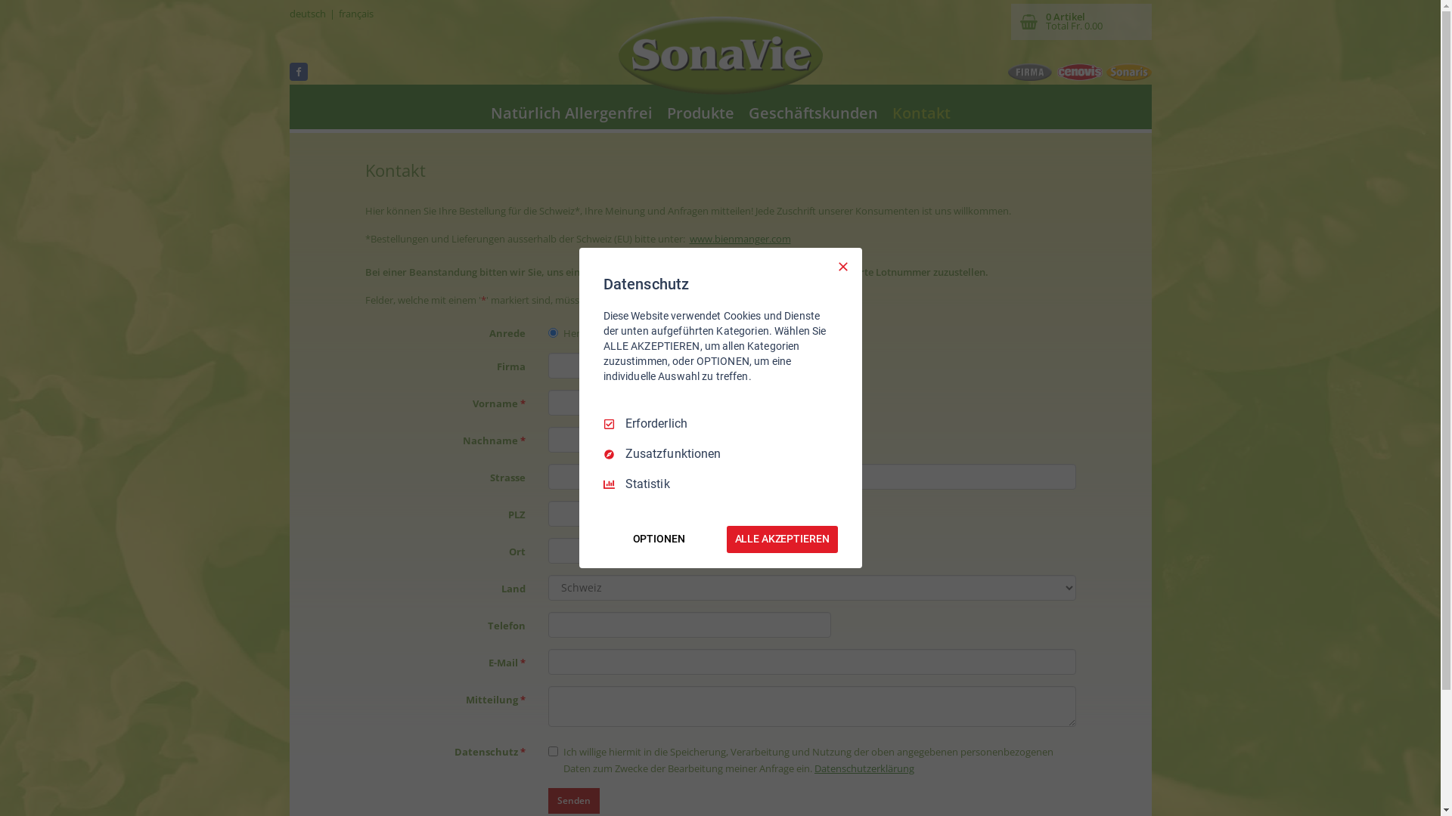 This screenshot has width=1452, height=816. I want to click on Senden, so click(574, 801).